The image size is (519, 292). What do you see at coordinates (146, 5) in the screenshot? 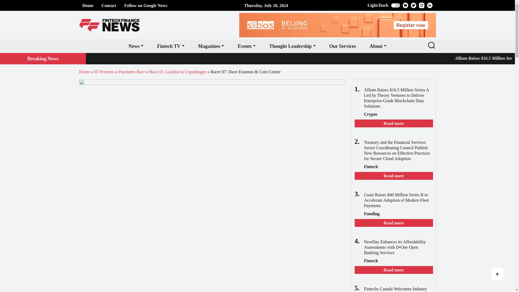
I see `Follow on Google News` at bounding box center [146, 5].